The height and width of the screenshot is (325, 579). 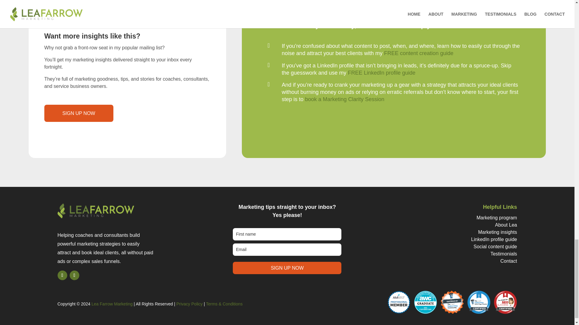 I want to click on FREE content creation guide, so click(x=419, y=53).